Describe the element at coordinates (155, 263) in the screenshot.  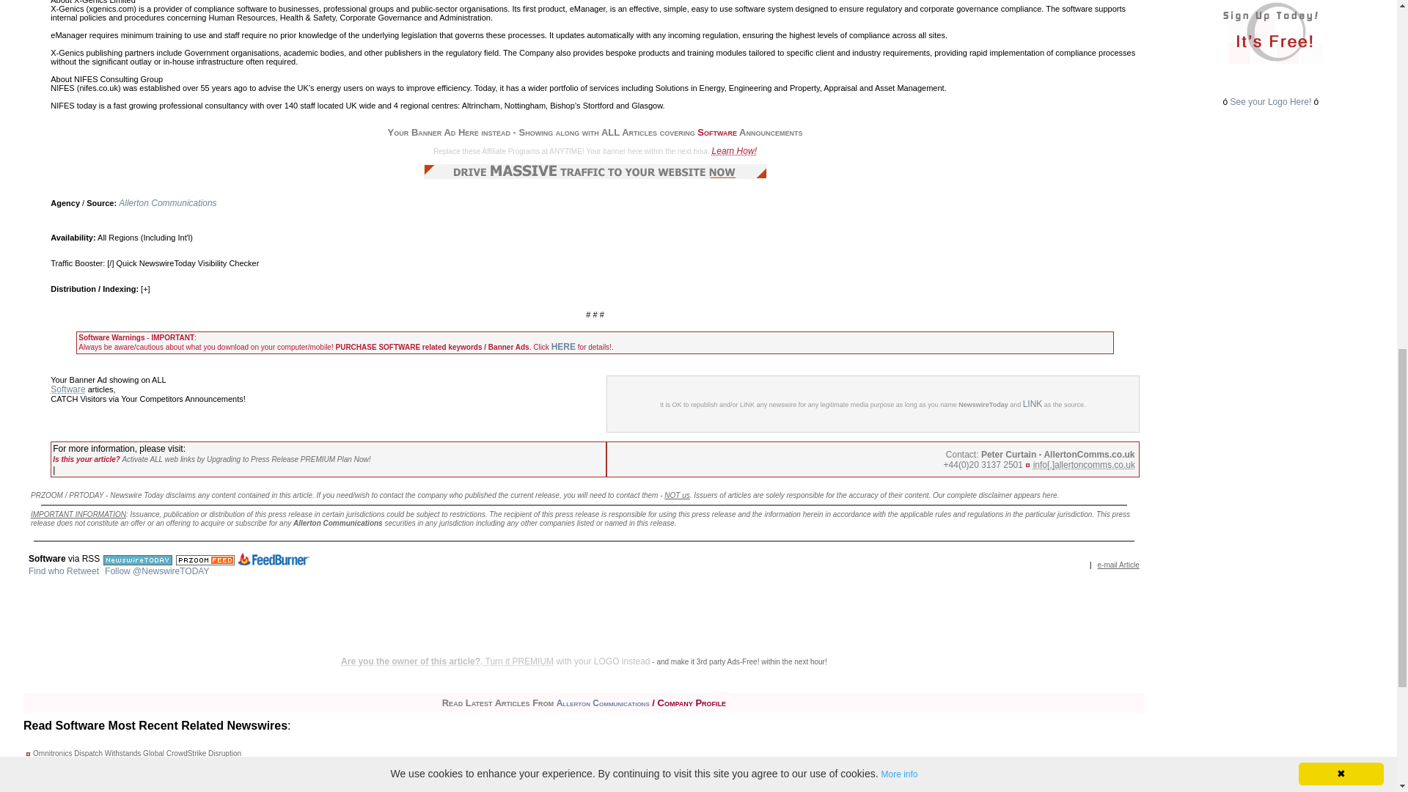
I see `Quick NewswireToday` at that location.